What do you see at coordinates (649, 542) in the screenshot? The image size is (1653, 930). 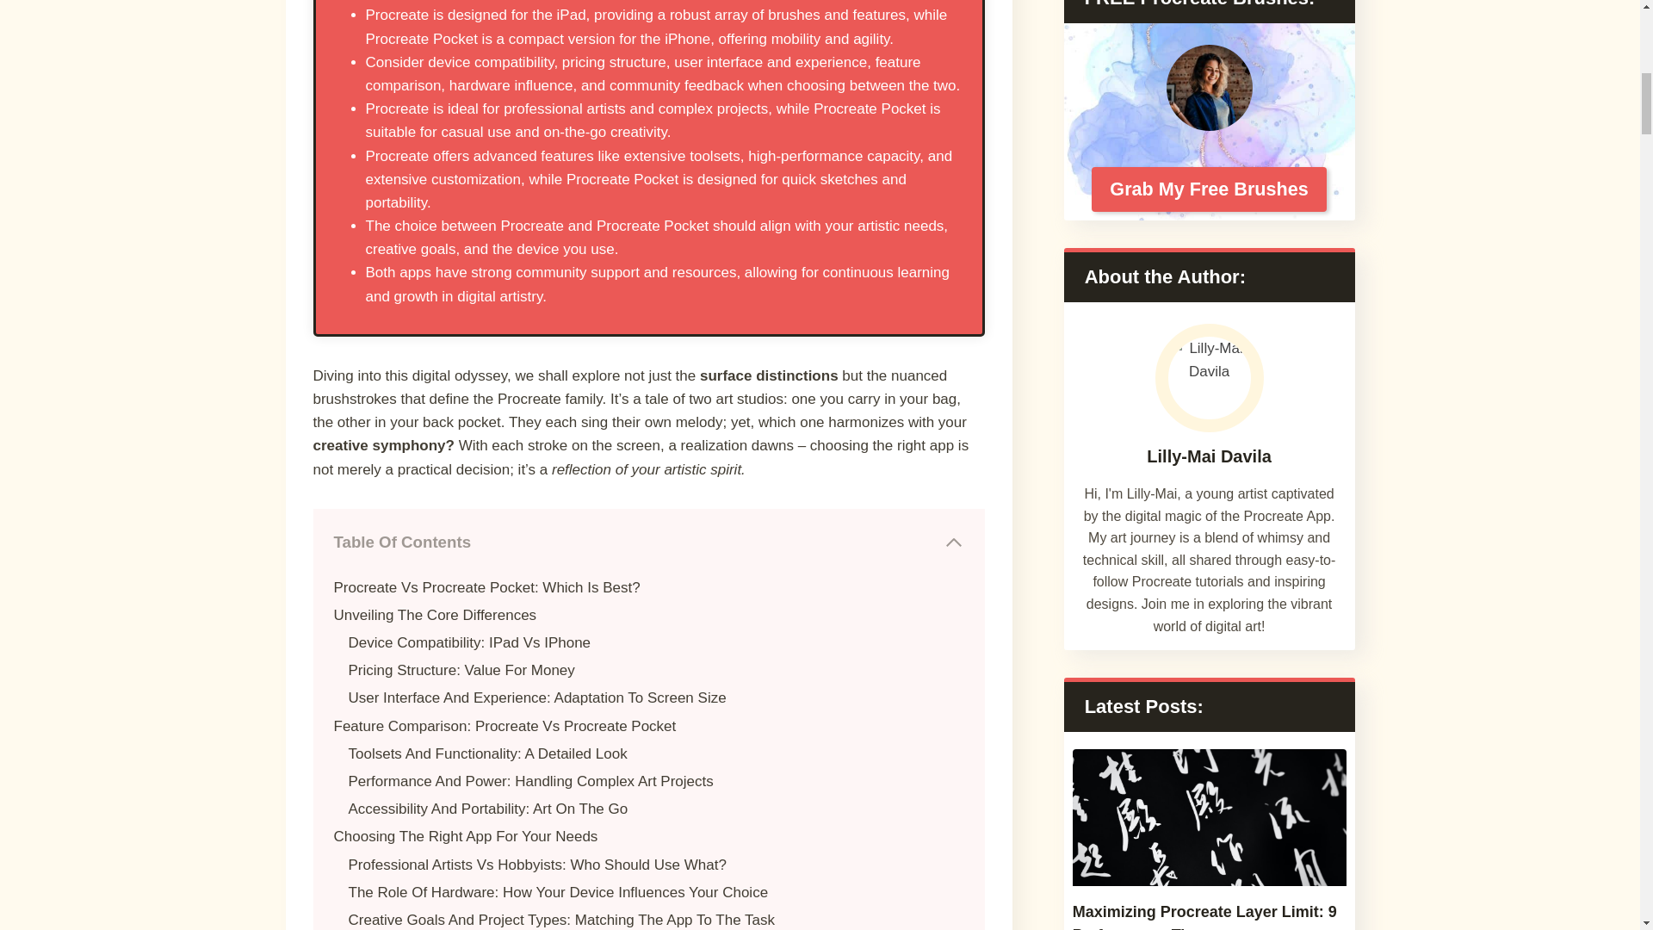 I see `Table Of Contents` at bounding box center [649, 542].